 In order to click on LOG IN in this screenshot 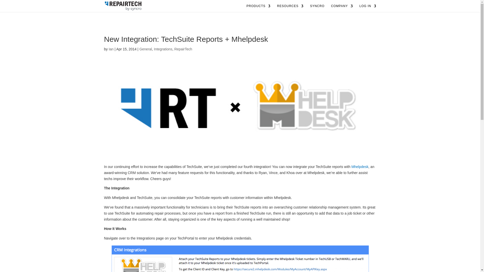, I will do `click(368, 8)`.